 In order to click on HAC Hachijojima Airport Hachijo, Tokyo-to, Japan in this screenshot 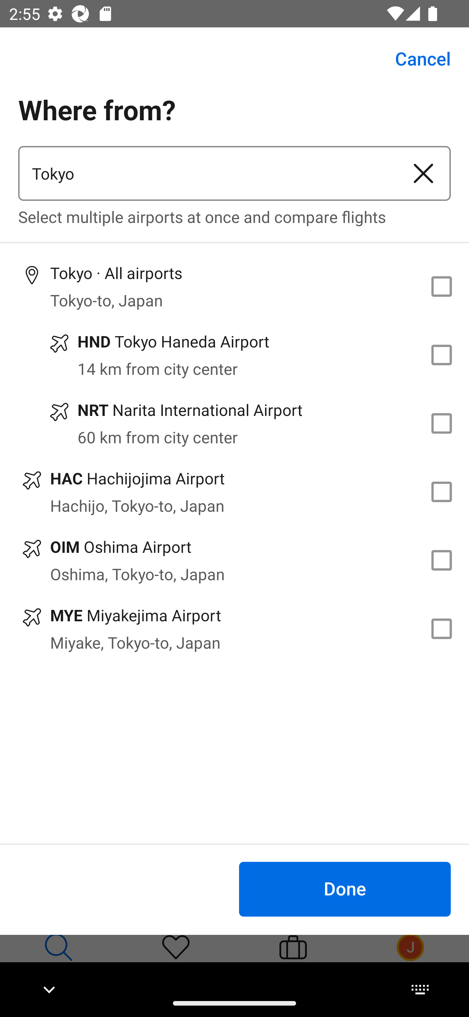, I will do `click(234, 492)`.